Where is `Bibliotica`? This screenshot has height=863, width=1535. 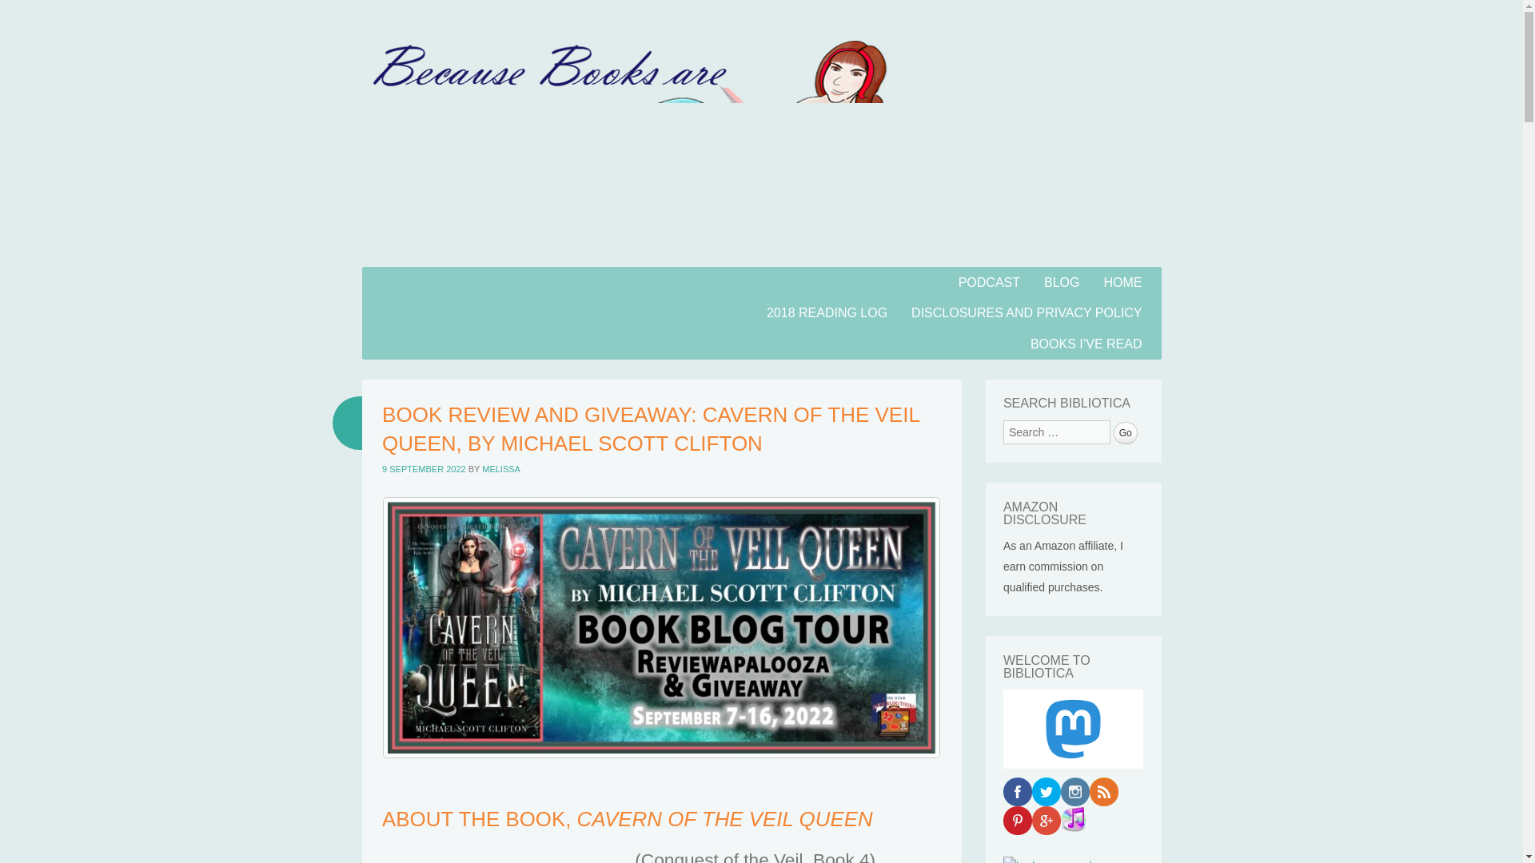
Bibliotica is located at coordinates (760, 257).